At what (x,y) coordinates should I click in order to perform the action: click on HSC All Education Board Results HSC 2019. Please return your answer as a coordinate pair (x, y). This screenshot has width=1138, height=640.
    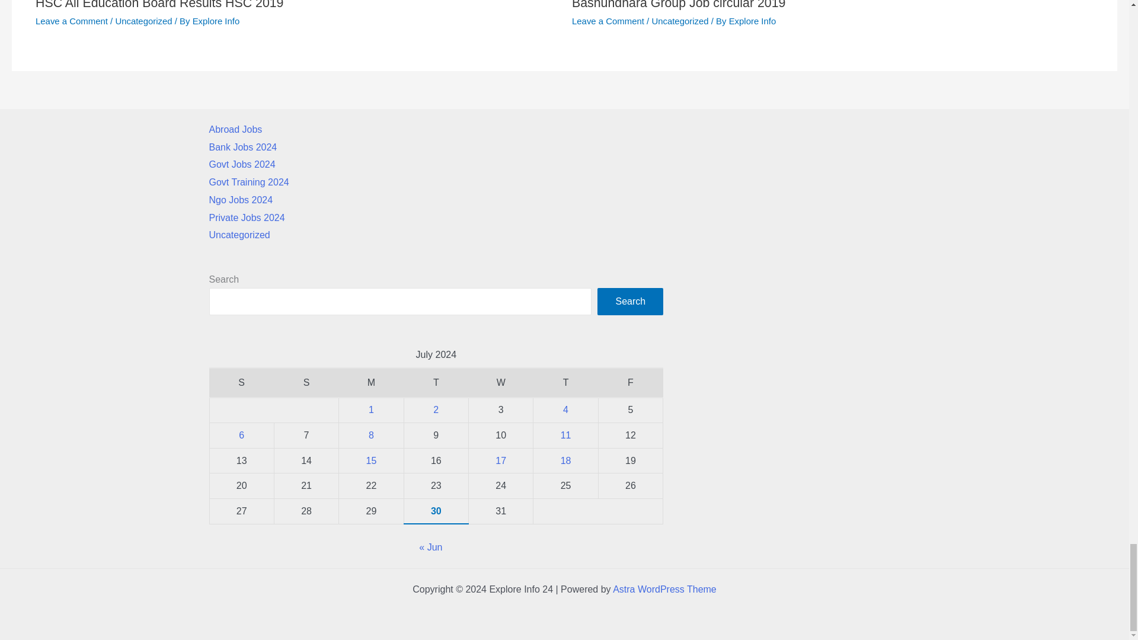
    Looking at the image, I should click on (159, 5).